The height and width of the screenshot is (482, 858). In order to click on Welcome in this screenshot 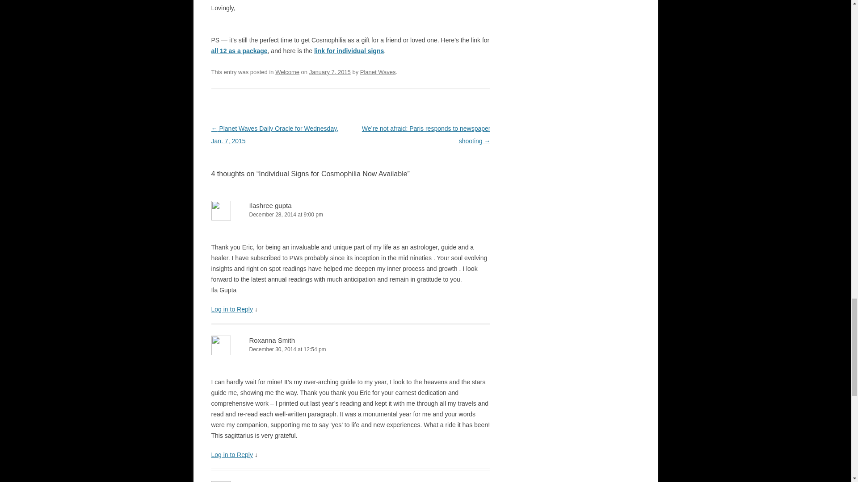, I will do `click(287, 72)`.